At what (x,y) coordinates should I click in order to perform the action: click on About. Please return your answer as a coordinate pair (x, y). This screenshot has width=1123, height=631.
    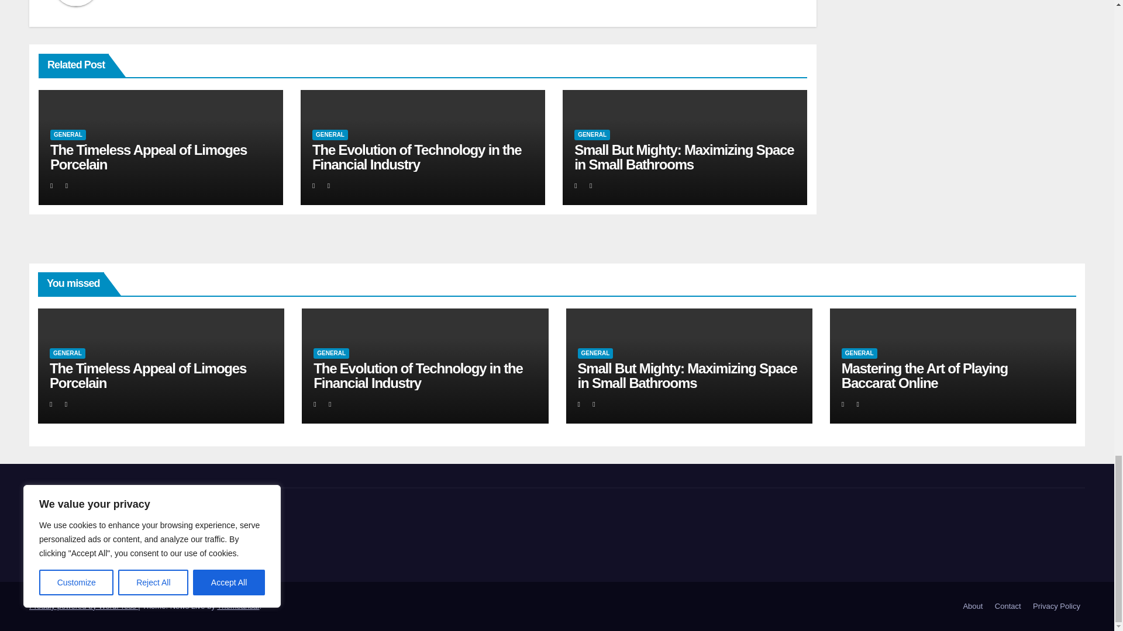
    Looking at the image, I should click on (972, 606).